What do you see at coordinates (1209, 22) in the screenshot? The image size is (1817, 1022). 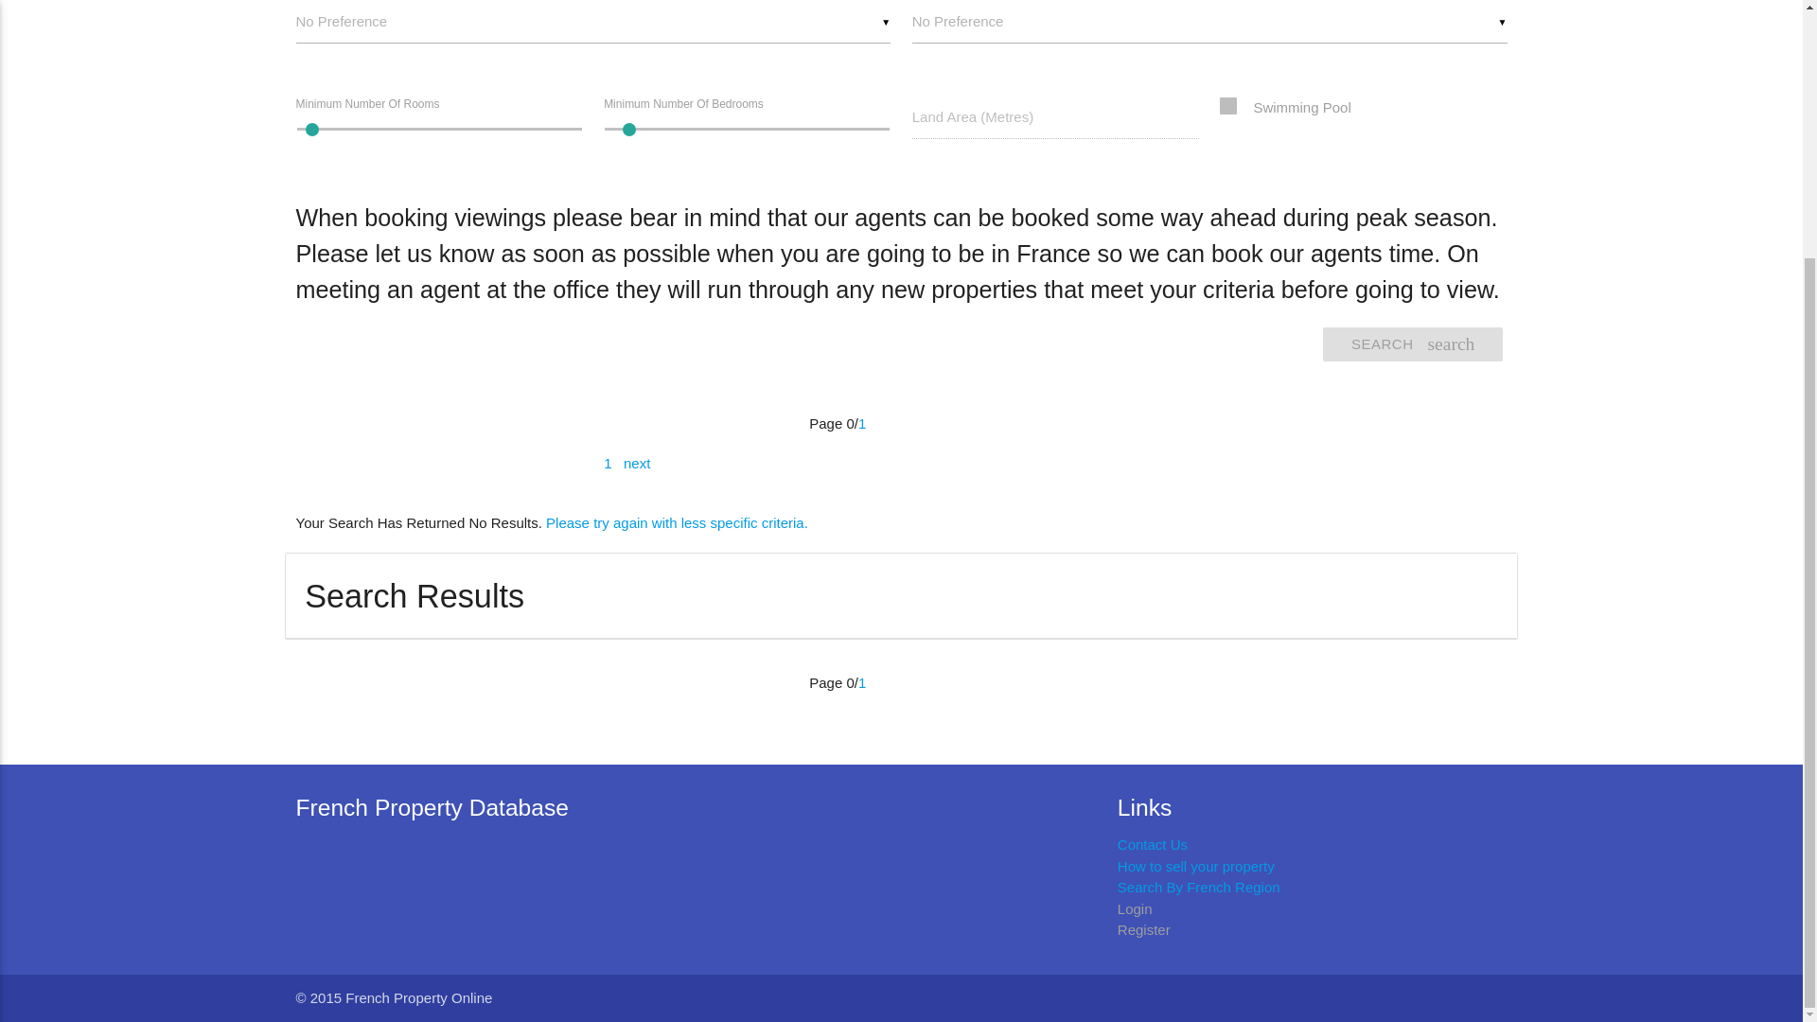 I see `1` at bounding box center [1209, 22].